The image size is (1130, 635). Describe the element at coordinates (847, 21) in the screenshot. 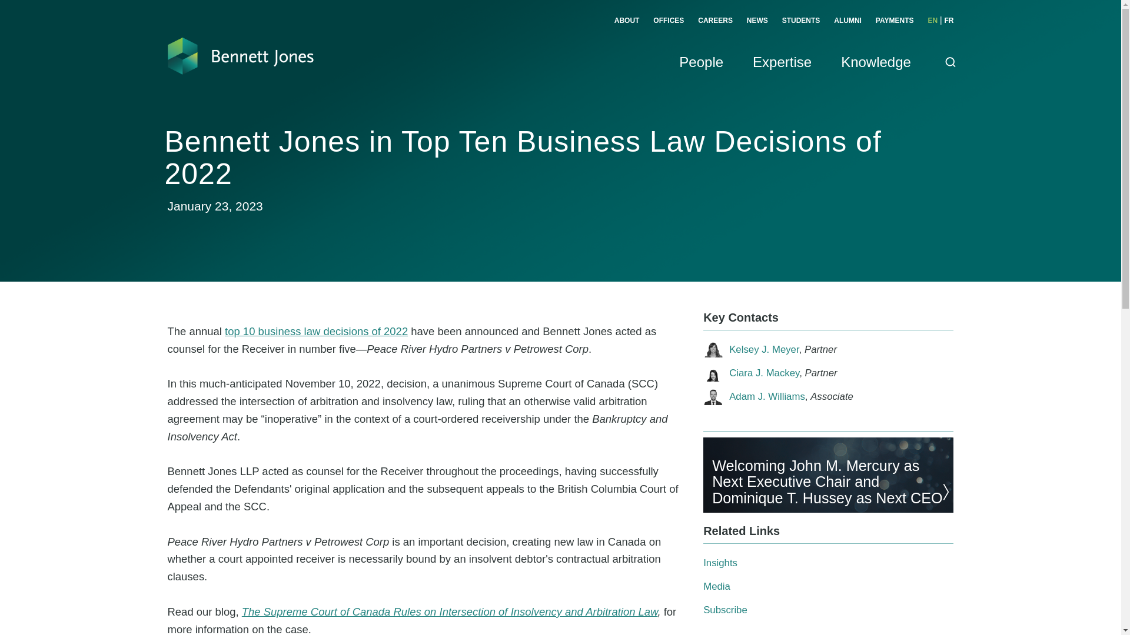

I see `ALUMNI` at that location.